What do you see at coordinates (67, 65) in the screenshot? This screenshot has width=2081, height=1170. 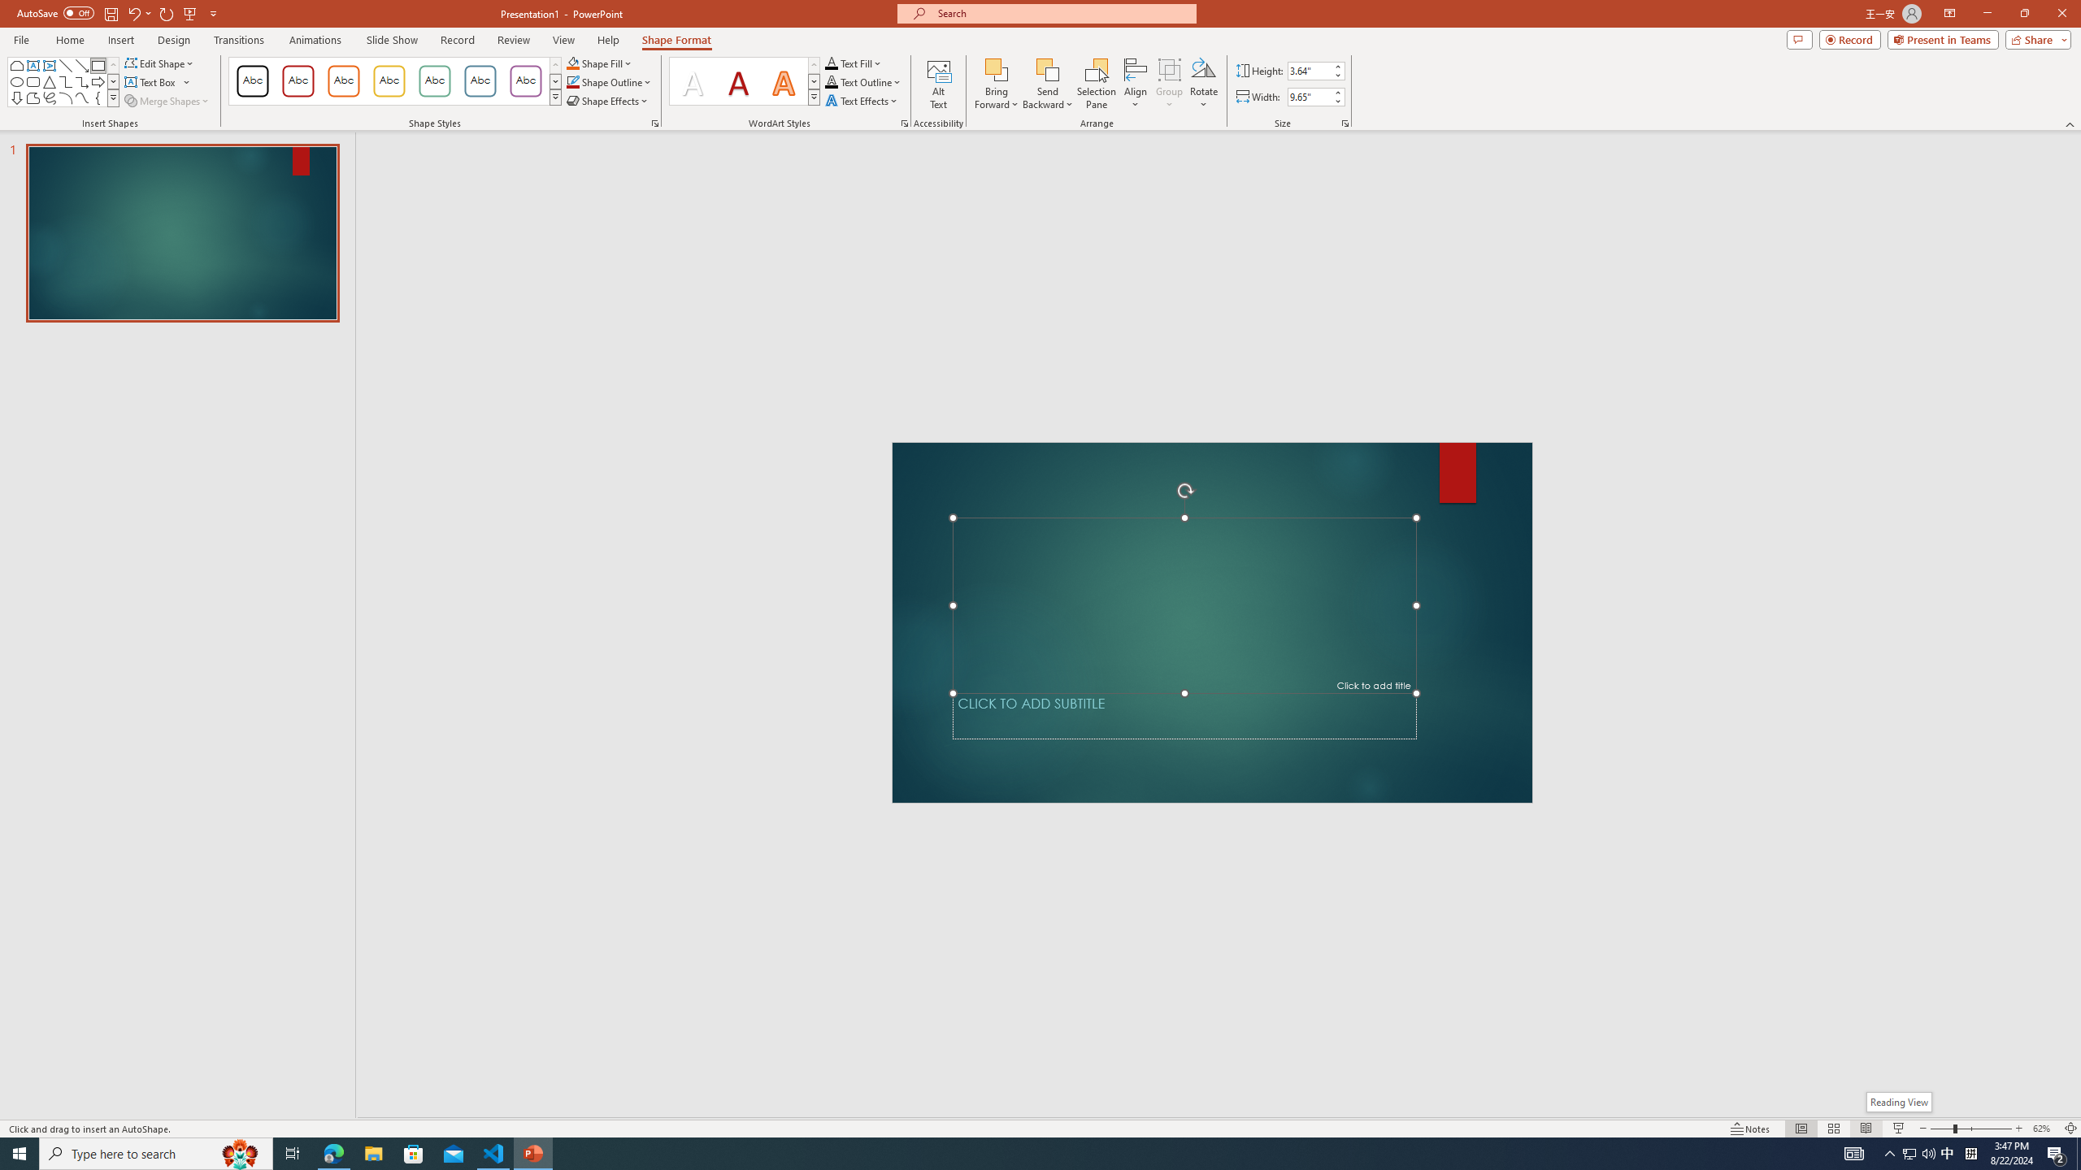 I see `Line` at bounding box center [67, 65].